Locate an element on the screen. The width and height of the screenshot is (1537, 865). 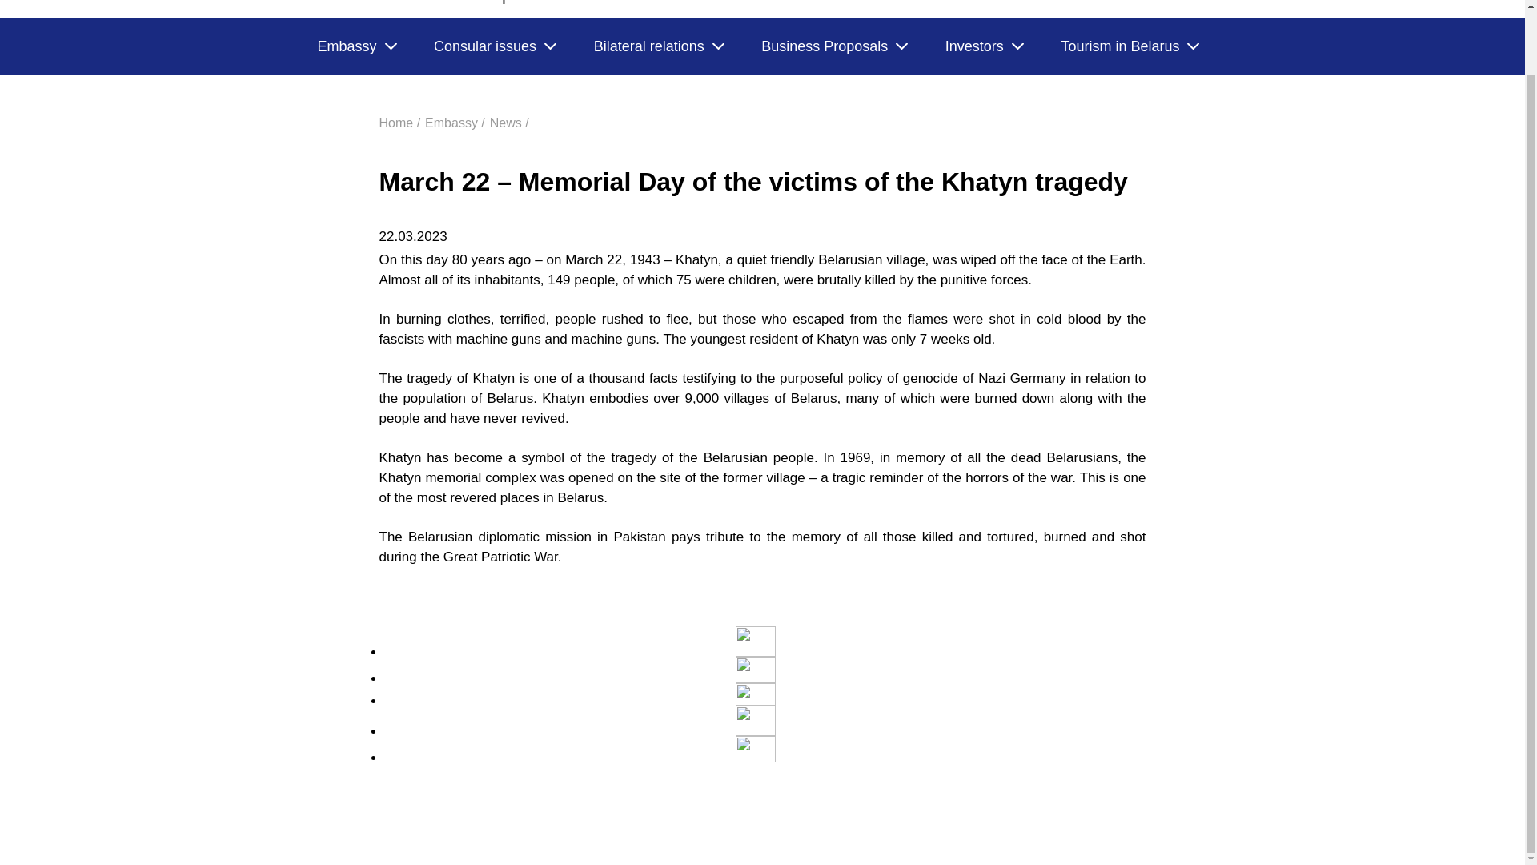
Embassy is located at coordinates (355, 46).